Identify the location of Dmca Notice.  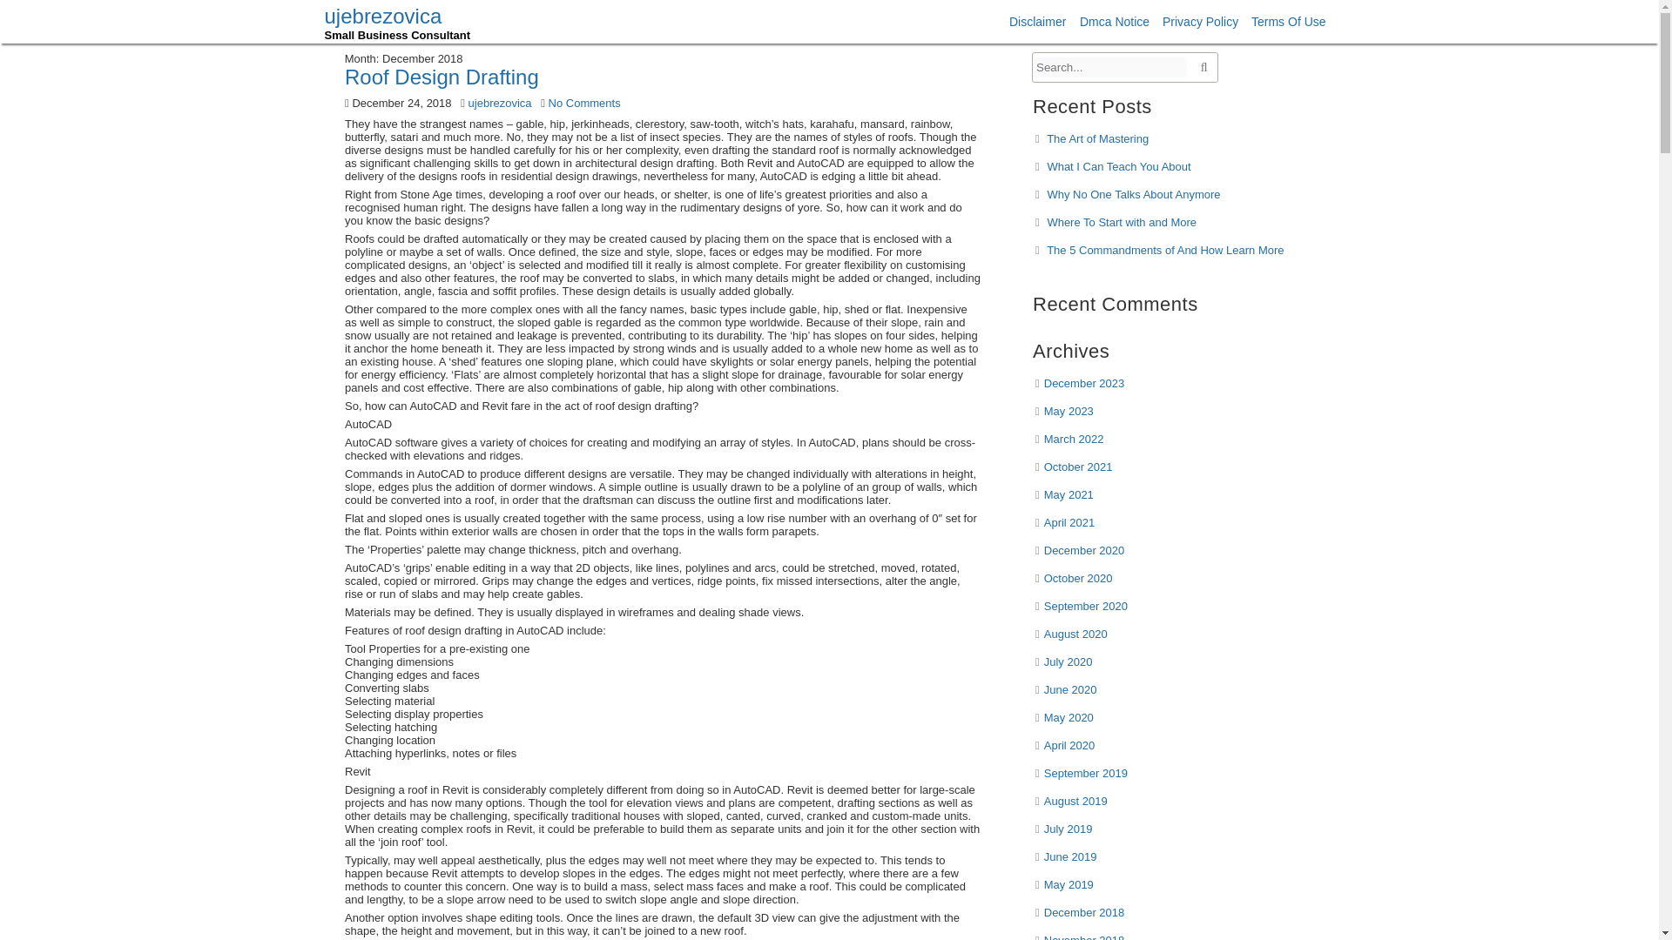
(1106, 26).